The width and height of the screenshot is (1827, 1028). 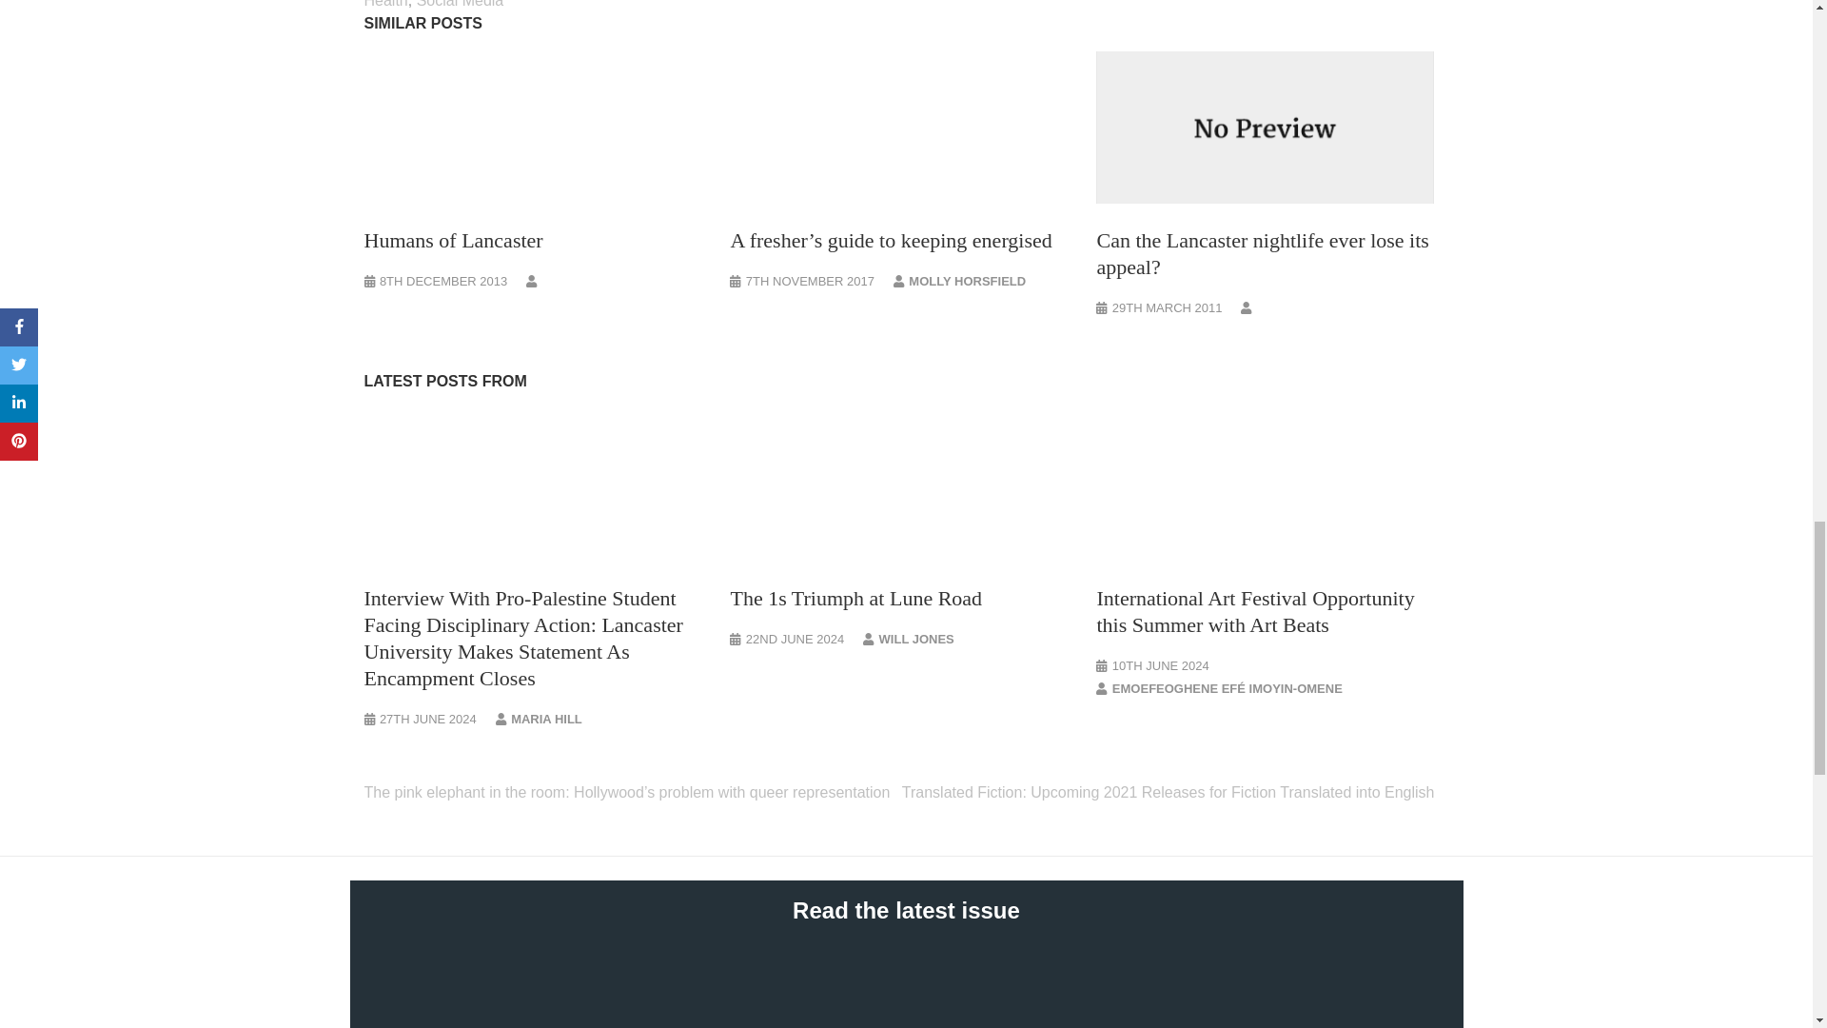 I want to click on Social Media, so click(x=460, y=4).